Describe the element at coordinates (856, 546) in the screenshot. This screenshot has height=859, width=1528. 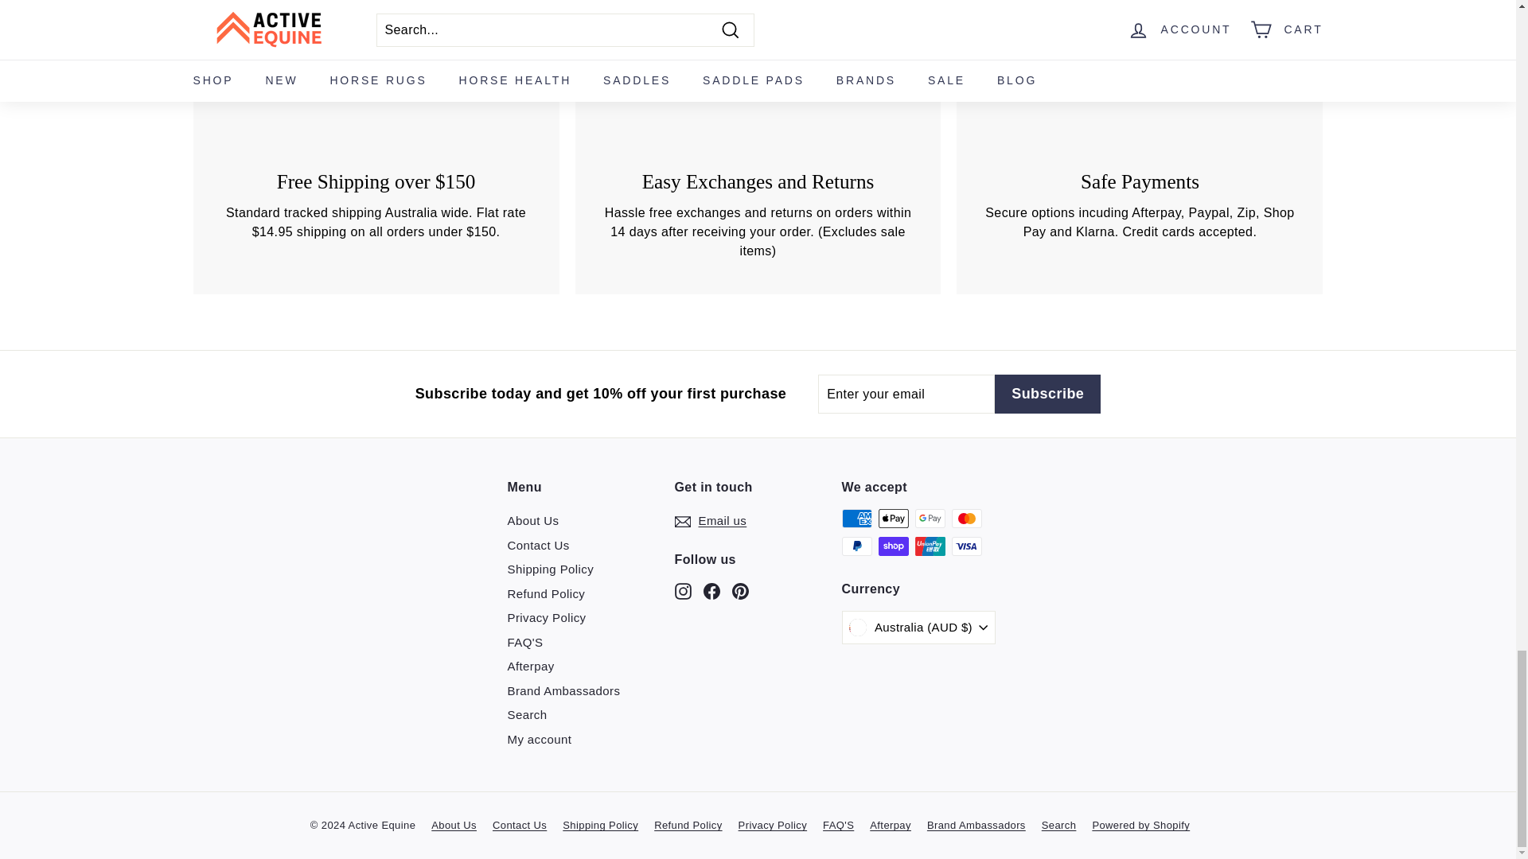
I see `PayPal` at that location.